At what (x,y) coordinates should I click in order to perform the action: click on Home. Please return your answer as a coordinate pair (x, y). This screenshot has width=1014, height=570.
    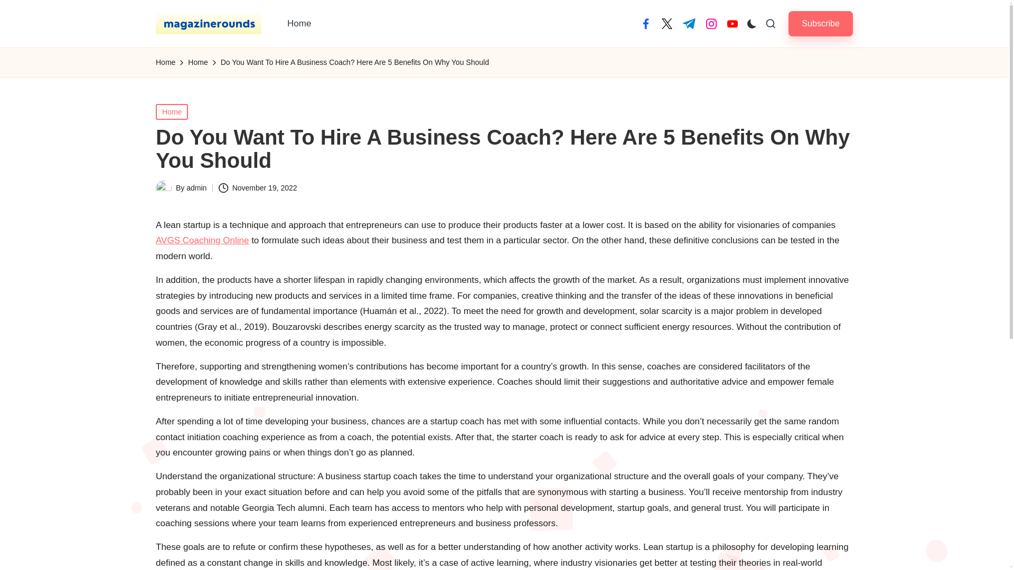
    Looking at the image, I should click on (198, 62).